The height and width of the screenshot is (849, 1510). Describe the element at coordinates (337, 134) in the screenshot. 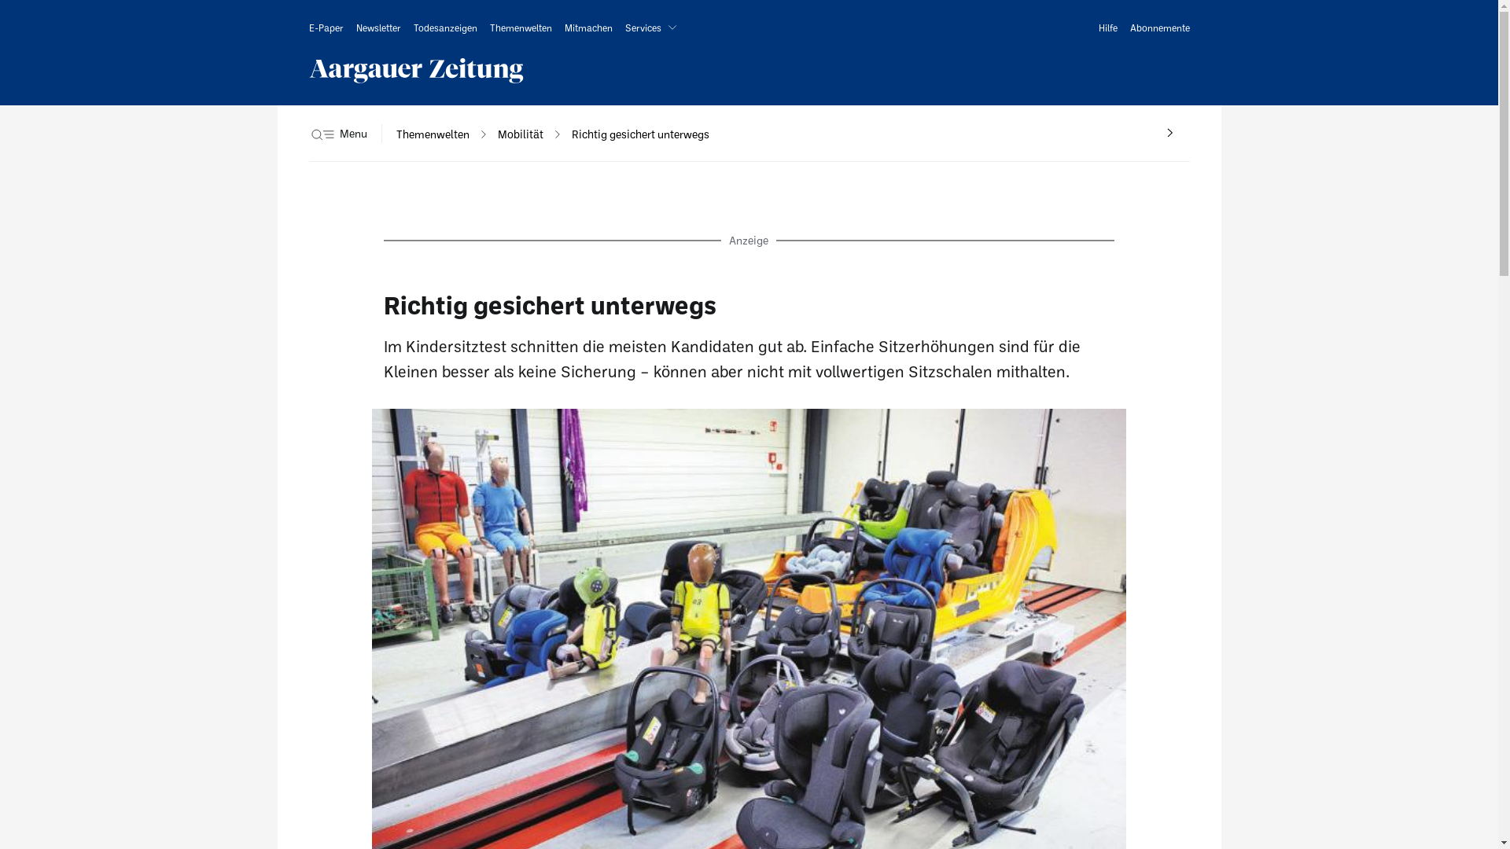

I see `Menu` at that location.